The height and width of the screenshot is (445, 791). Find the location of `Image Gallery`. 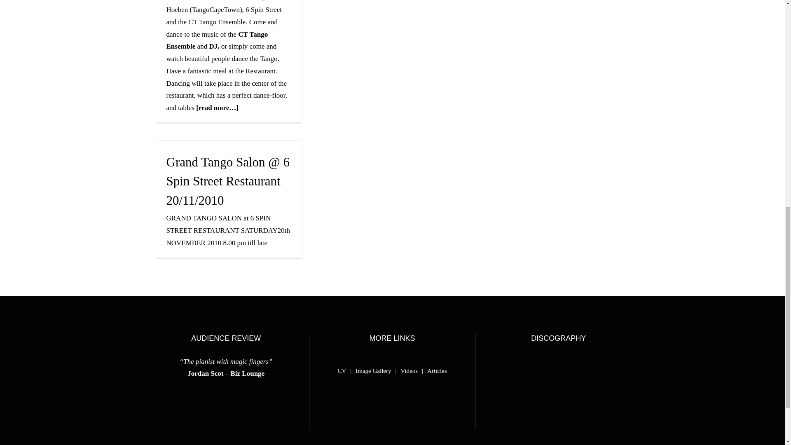

Image Gallery is located at coordinates (377, 370).